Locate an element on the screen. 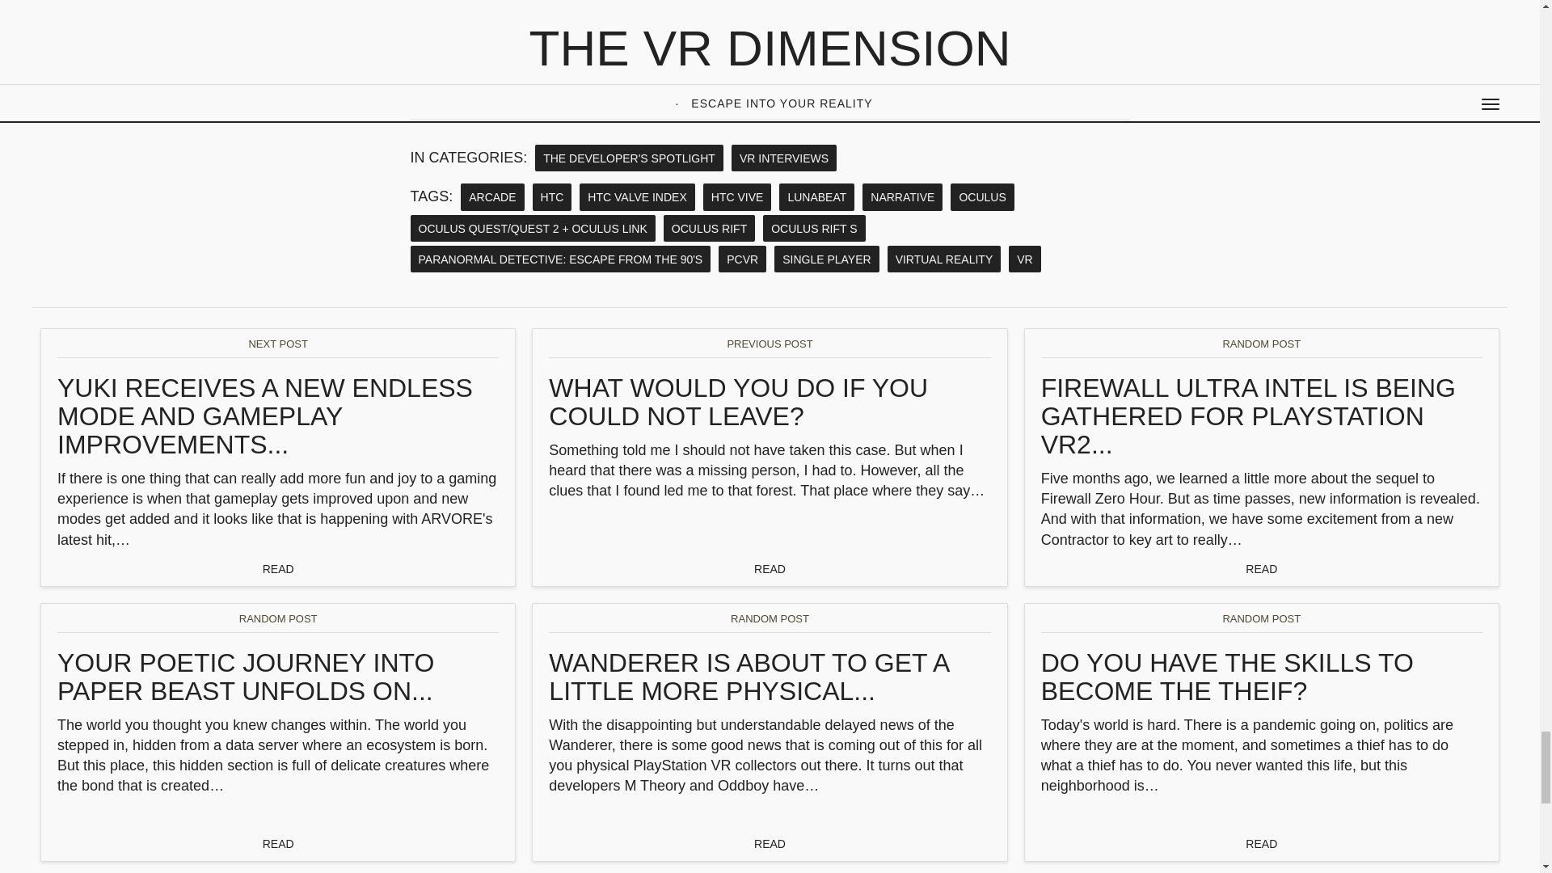 The image size is (1552, 873). OCULUS is located at coordinates (981, 196).